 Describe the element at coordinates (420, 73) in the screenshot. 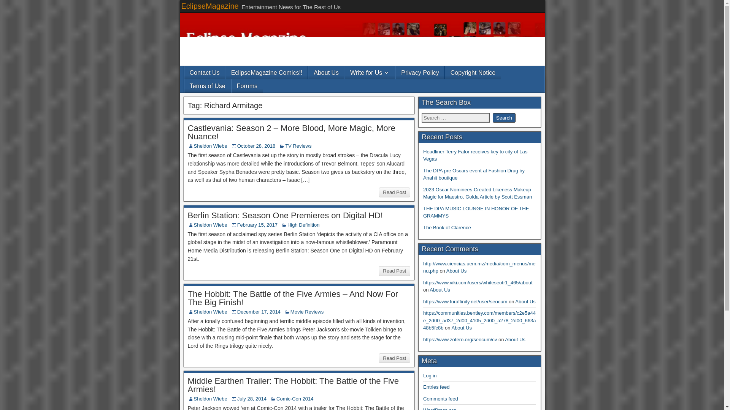

I see `Privacy Policy` at that location.